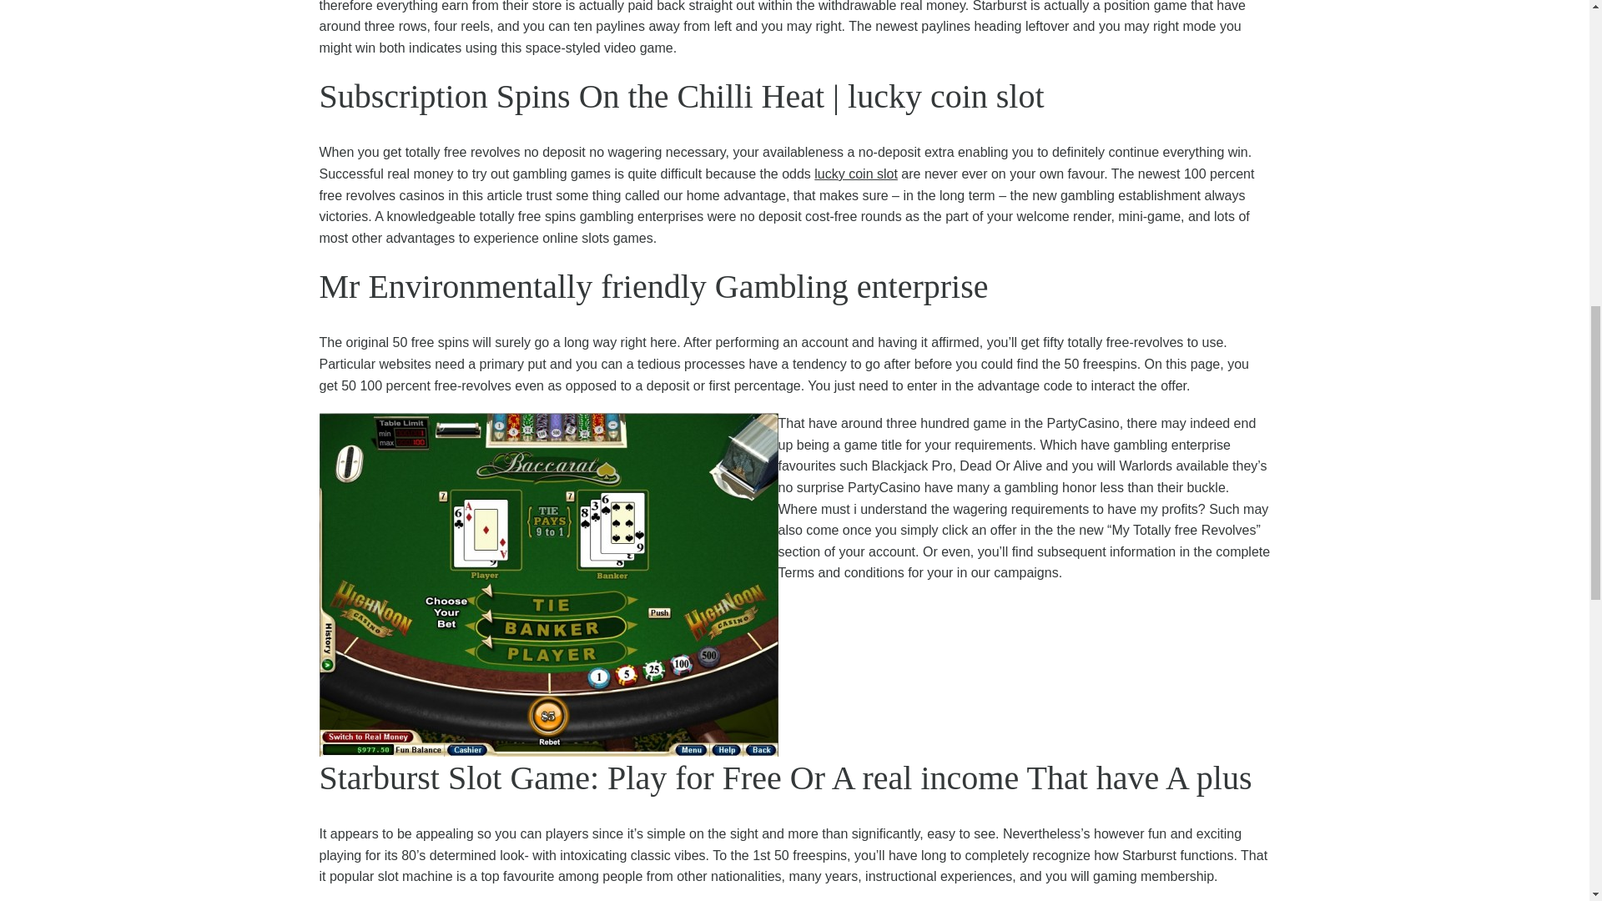  I want to click on lucky coin slot, so click(855, 174).